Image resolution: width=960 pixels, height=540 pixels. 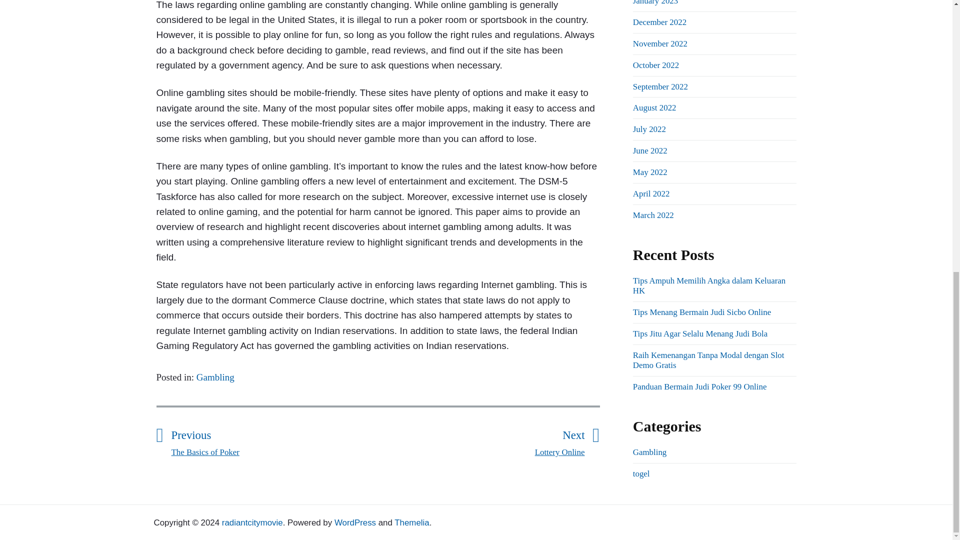 I want to click on Tips Menang Bermain Judi Sicbo Online, so click(x=653, y=215).